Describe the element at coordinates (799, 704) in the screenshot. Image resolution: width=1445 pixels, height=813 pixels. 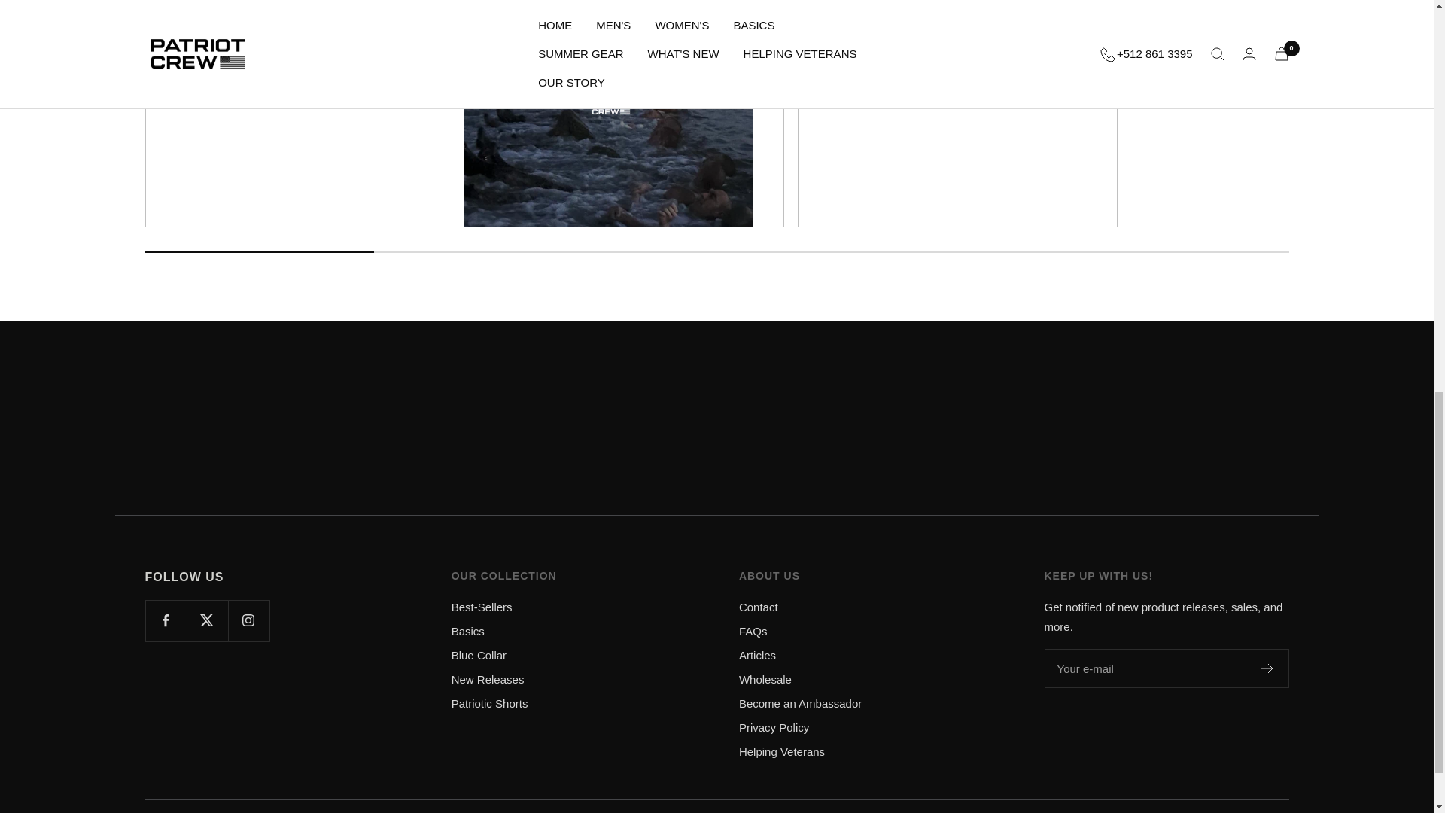
I see `Become an Ambassador` at that location.